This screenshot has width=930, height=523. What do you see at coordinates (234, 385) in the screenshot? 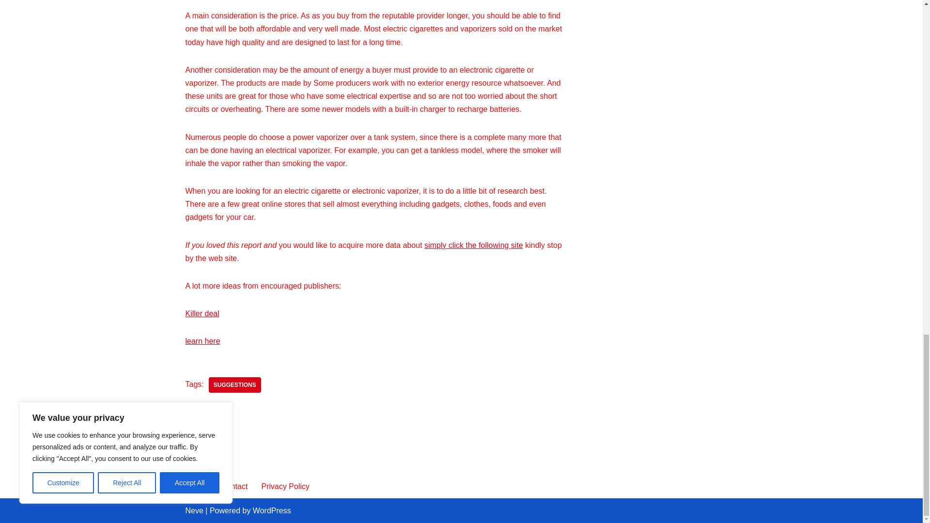
I see `SUGGESTIONS` at bounding box center [234, 385].